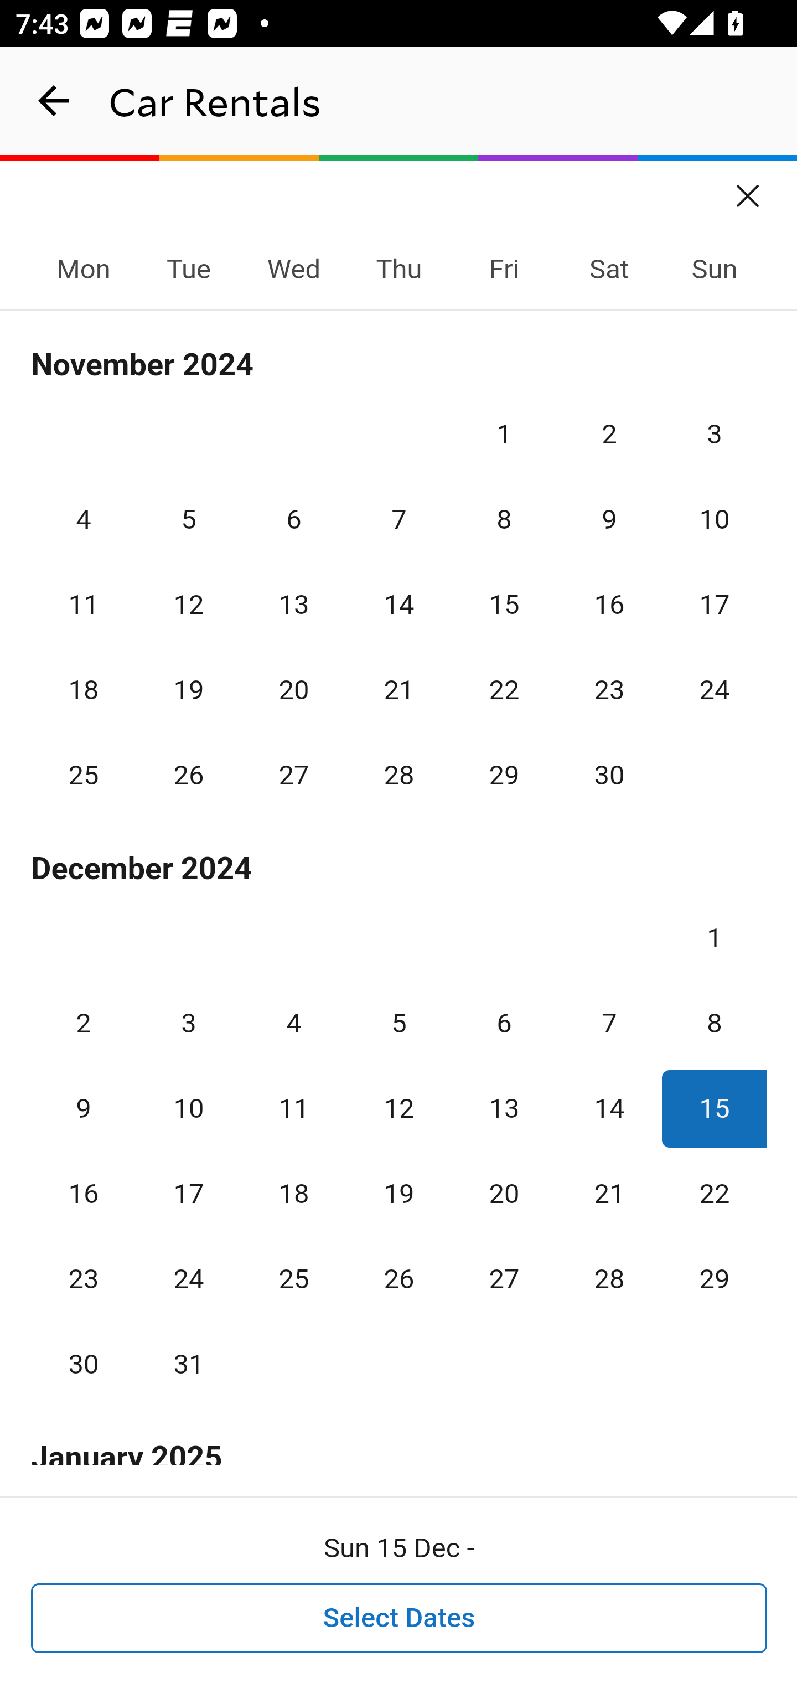 This screenshot has height=1683, width=797. I want to click on 13 November 2024, so click(293, 605).